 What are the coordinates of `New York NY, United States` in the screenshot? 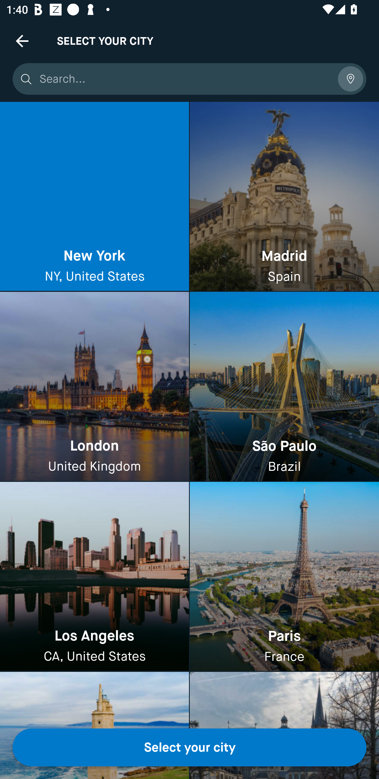 It's located at (94, 197).